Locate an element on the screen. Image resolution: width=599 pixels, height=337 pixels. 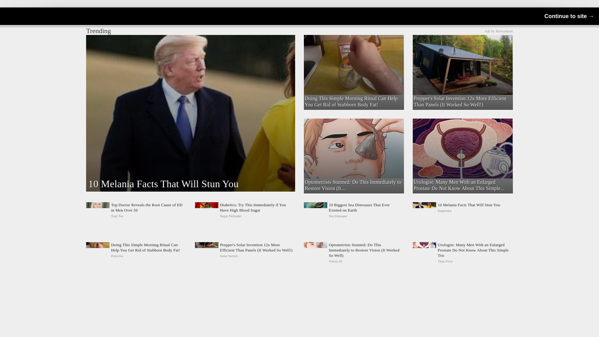
Ads by Revcontent is located at coordinates (353, 46).